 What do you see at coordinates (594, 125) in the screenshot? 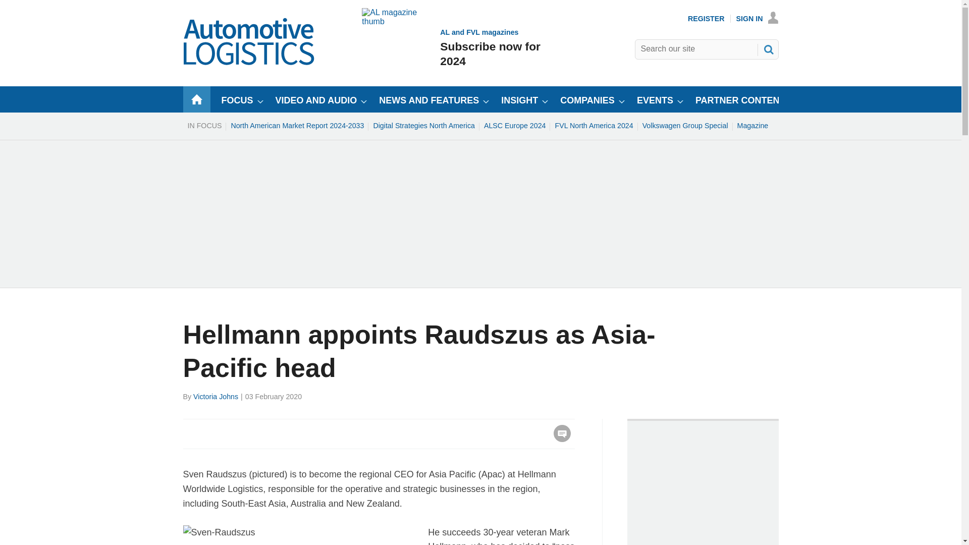
I see `FVL North America 2024` at bounding box center [594, 125].